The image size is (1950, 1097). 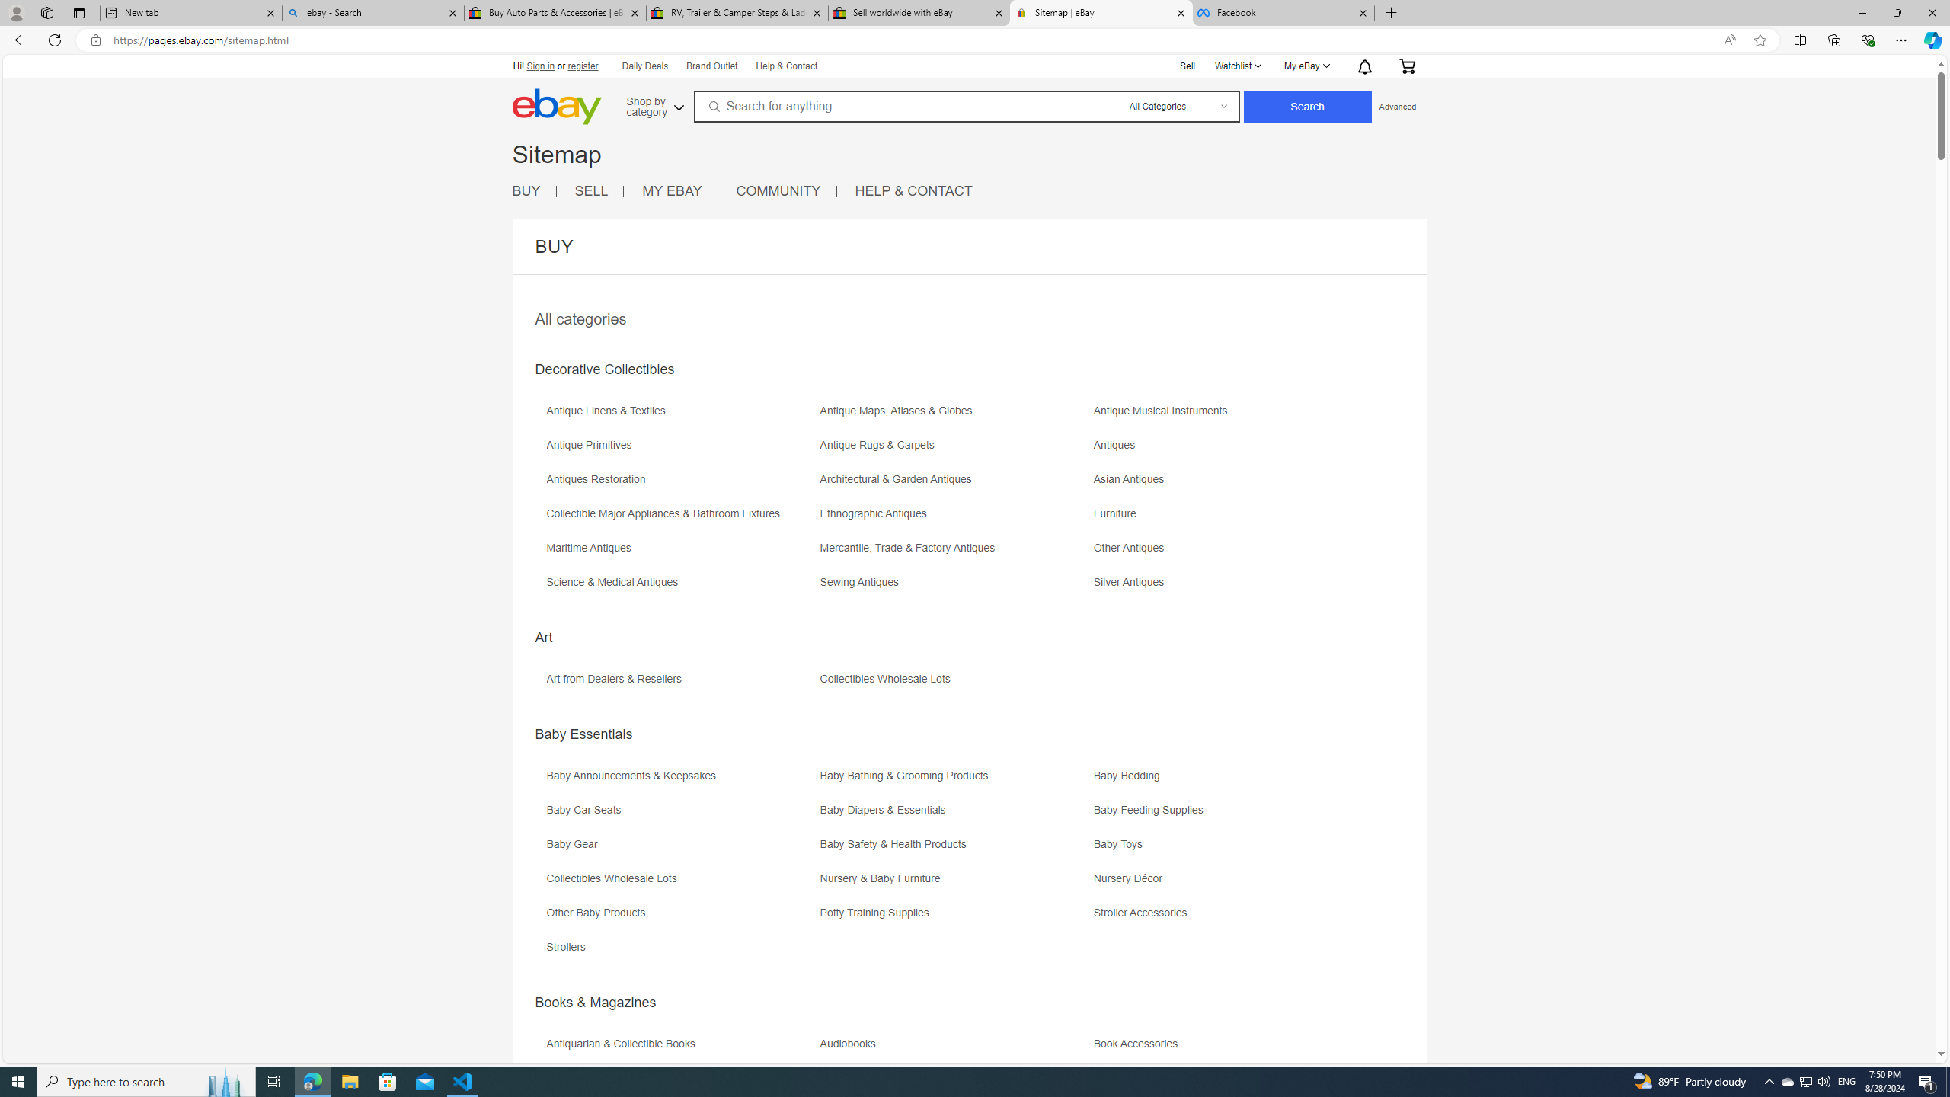 What do you see at coordinates (681, 684) in the screenshot?
I see `Art from Dealers & Resellers` at bounding box center [681, 684].